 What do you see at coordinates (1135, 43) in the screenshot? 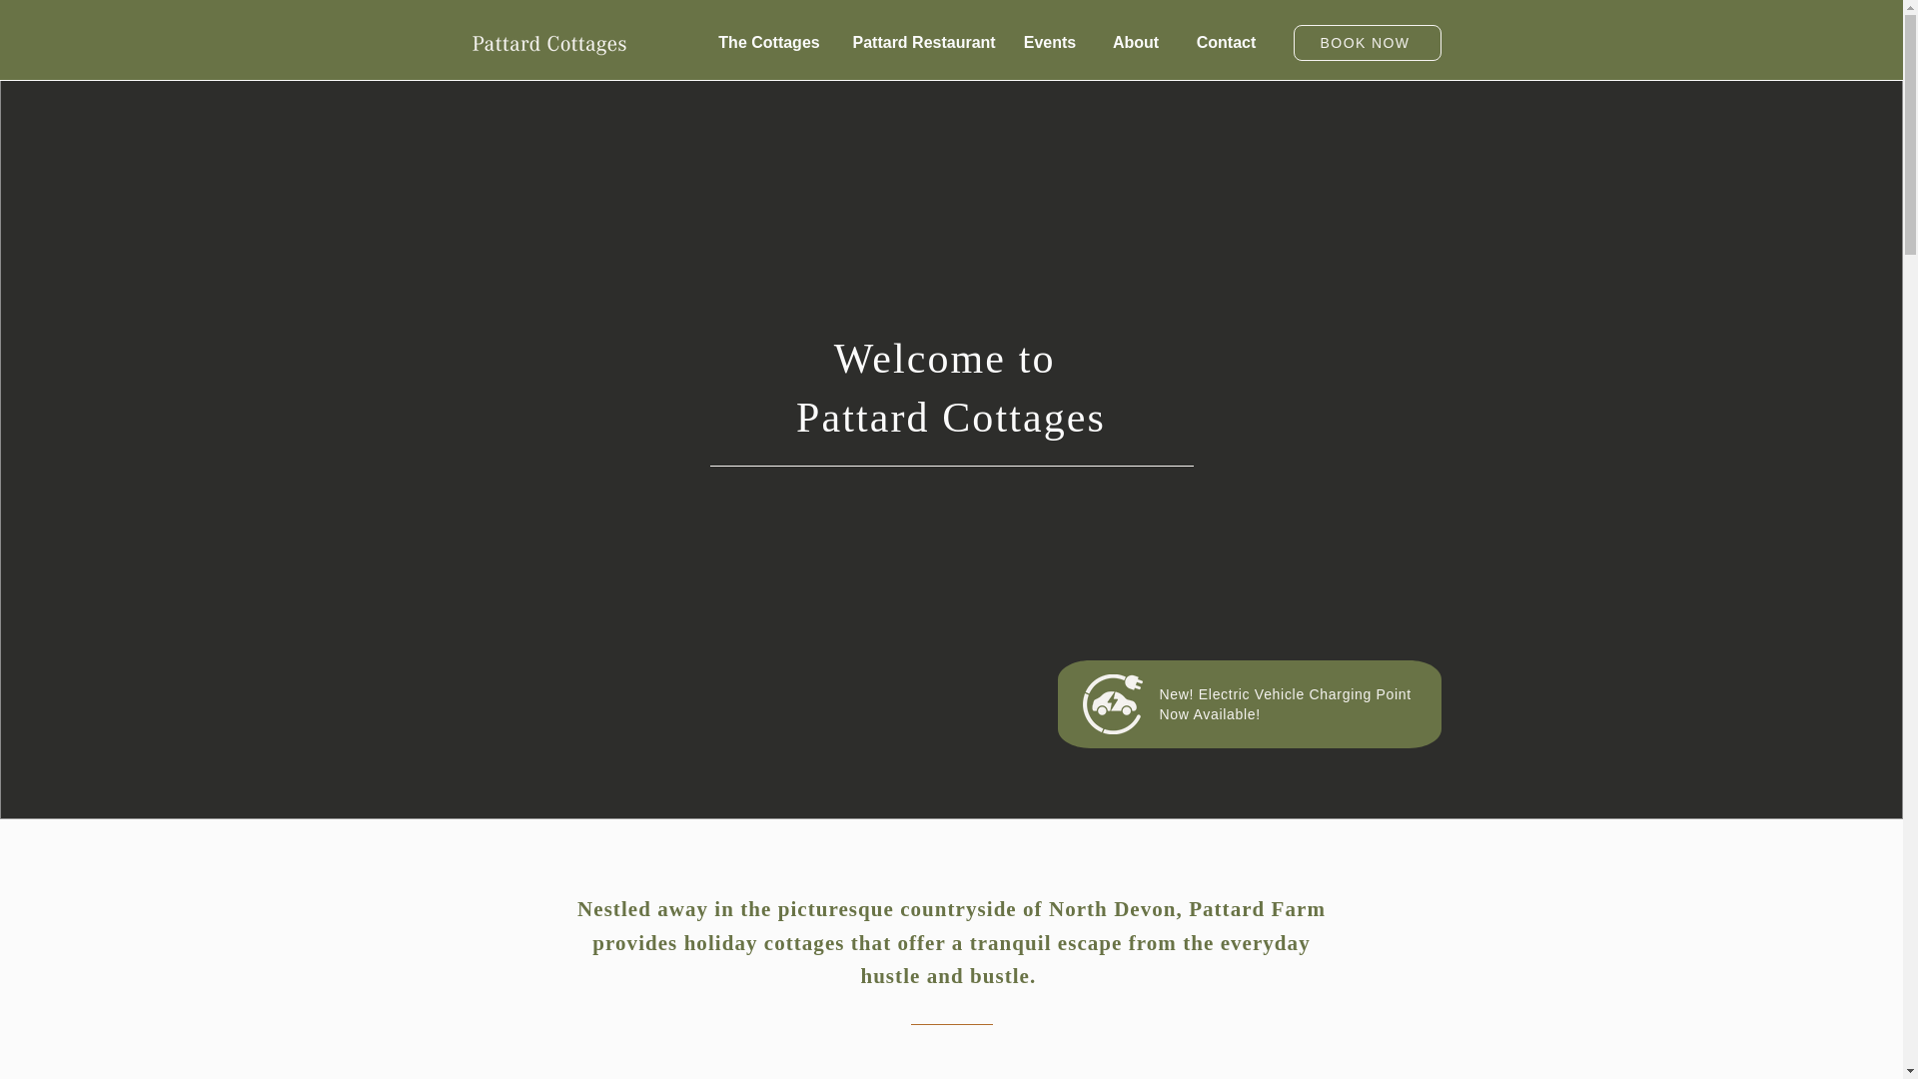
I see `About` at bounding box center [1135, 43].